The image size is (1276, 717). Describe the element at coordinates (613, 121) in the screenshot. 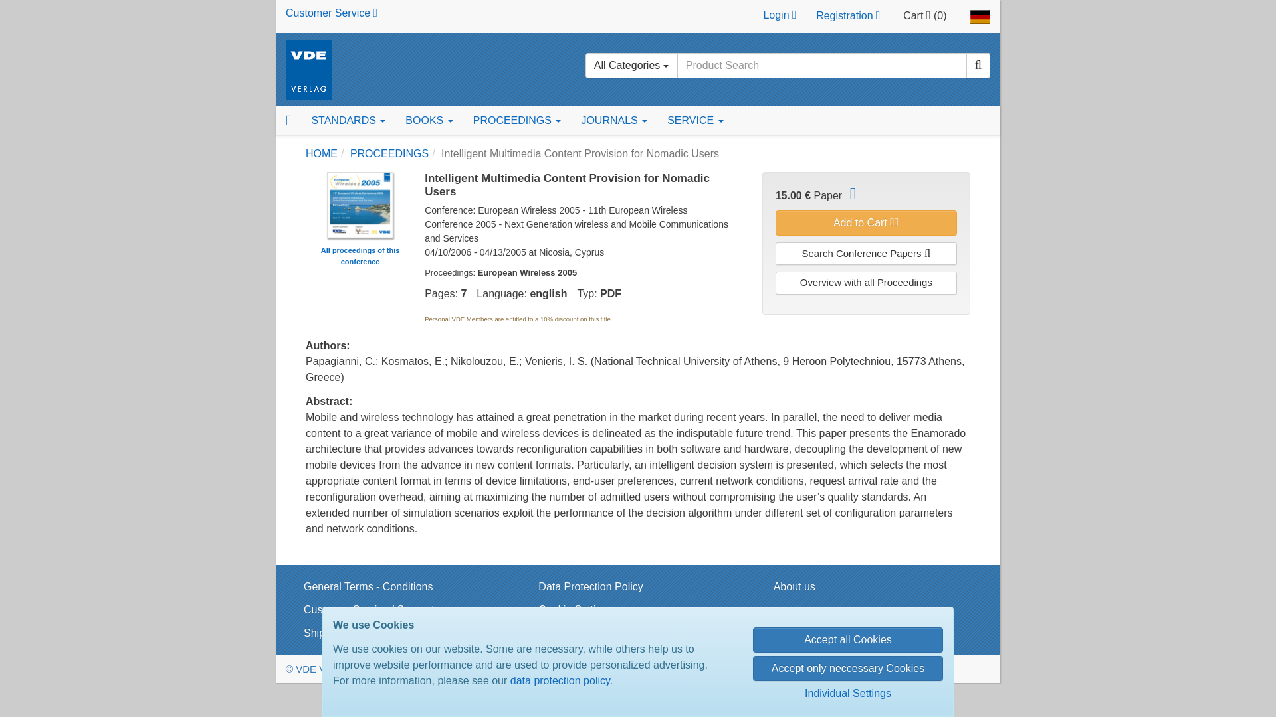

I see `JOURNALS` at that location.